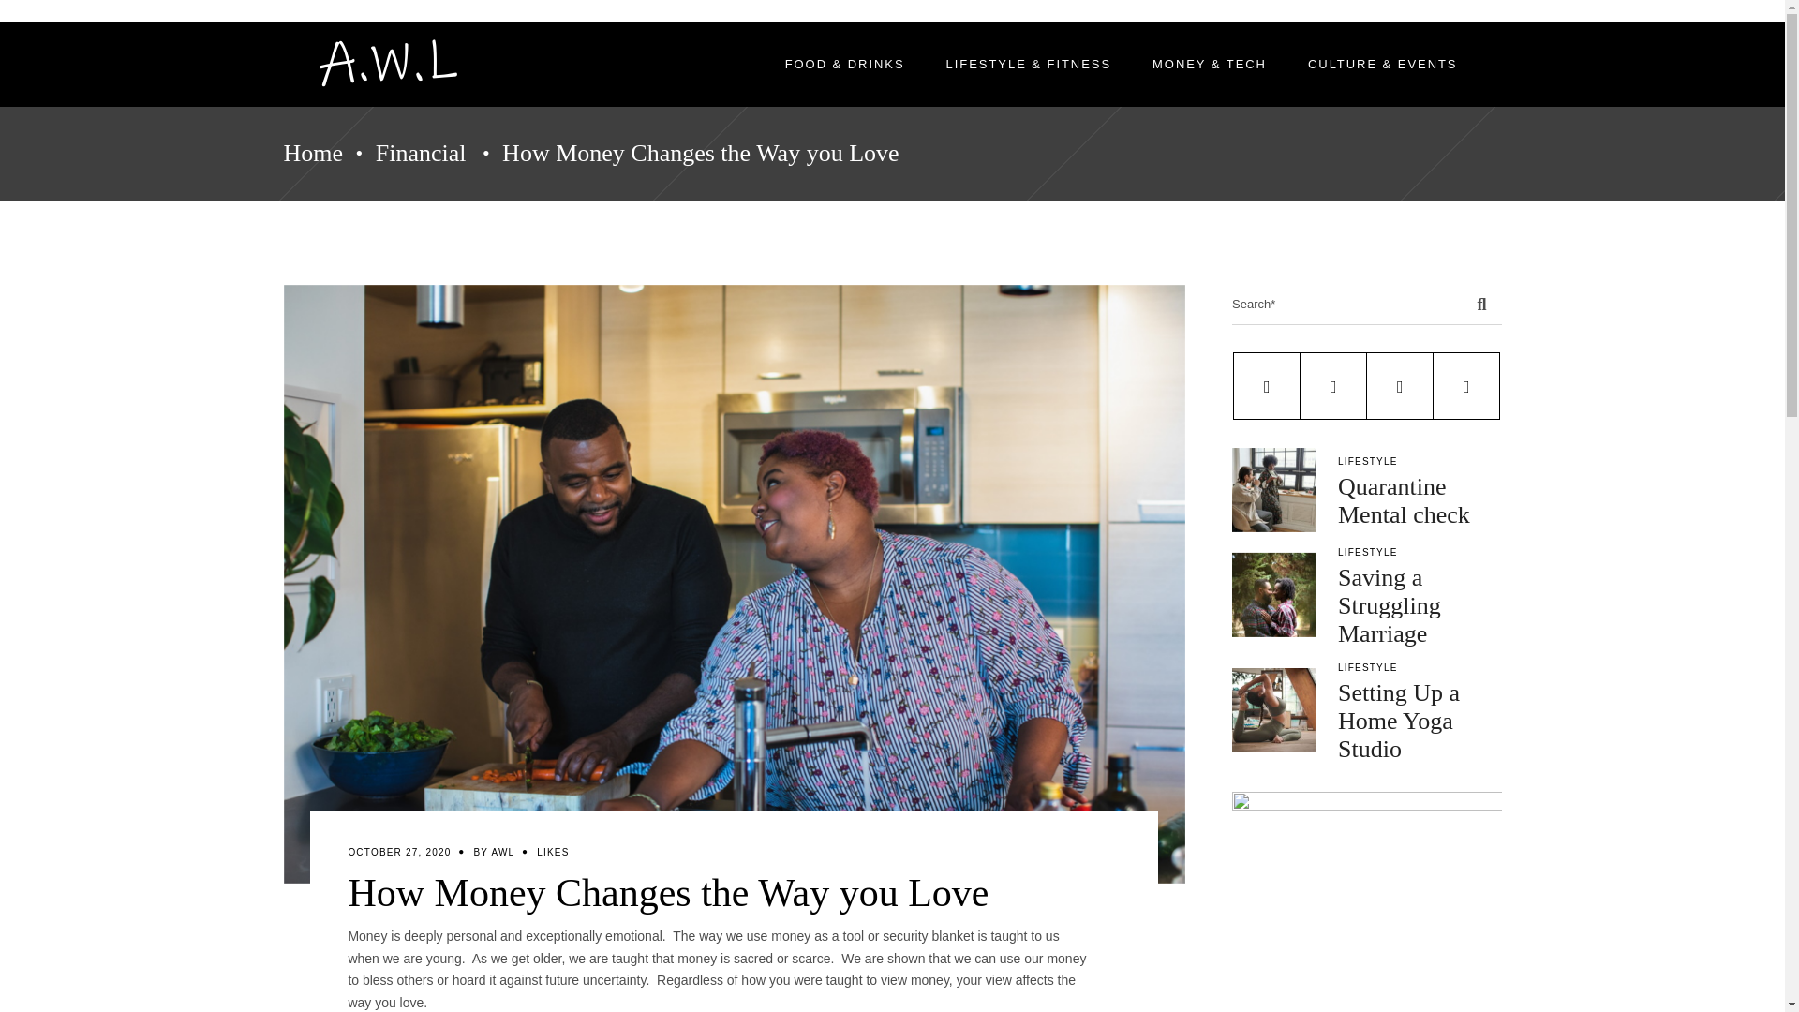  I want to click on OCTOBER 27, 2020, so click(399, 851).